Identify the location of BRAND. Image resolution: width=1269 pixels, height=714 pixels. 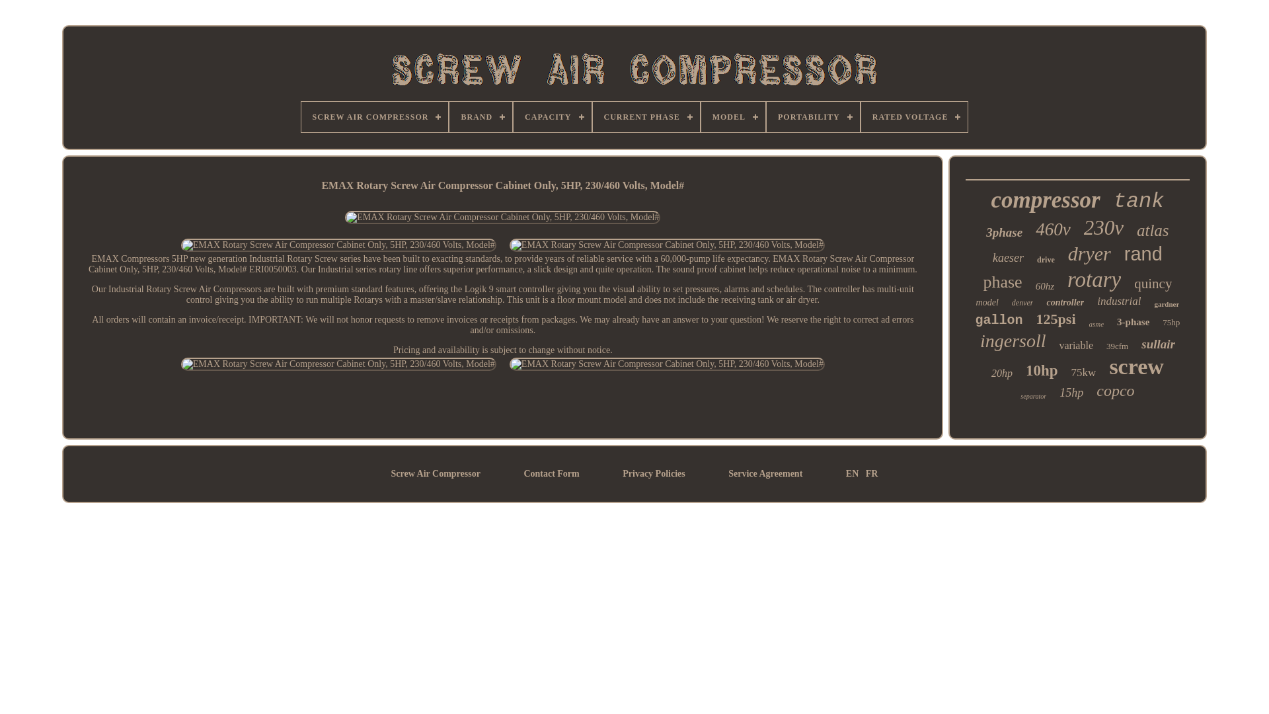
(481, 116).